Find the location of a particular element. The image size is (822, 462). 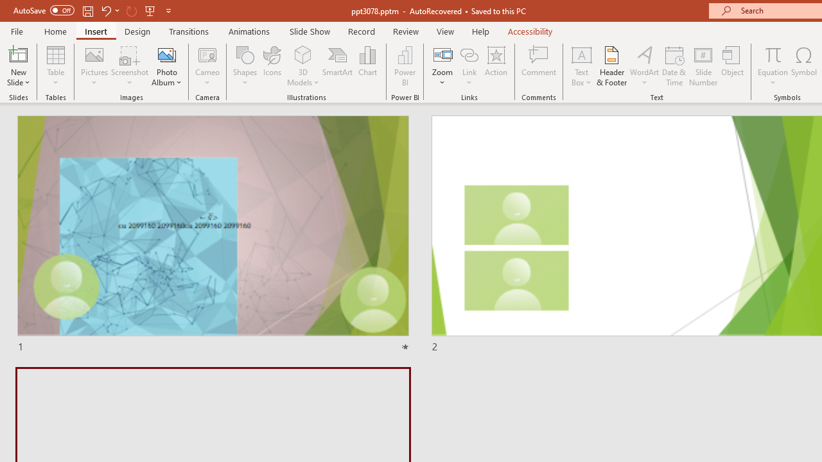

Icons is located at coordinates (272, 65).